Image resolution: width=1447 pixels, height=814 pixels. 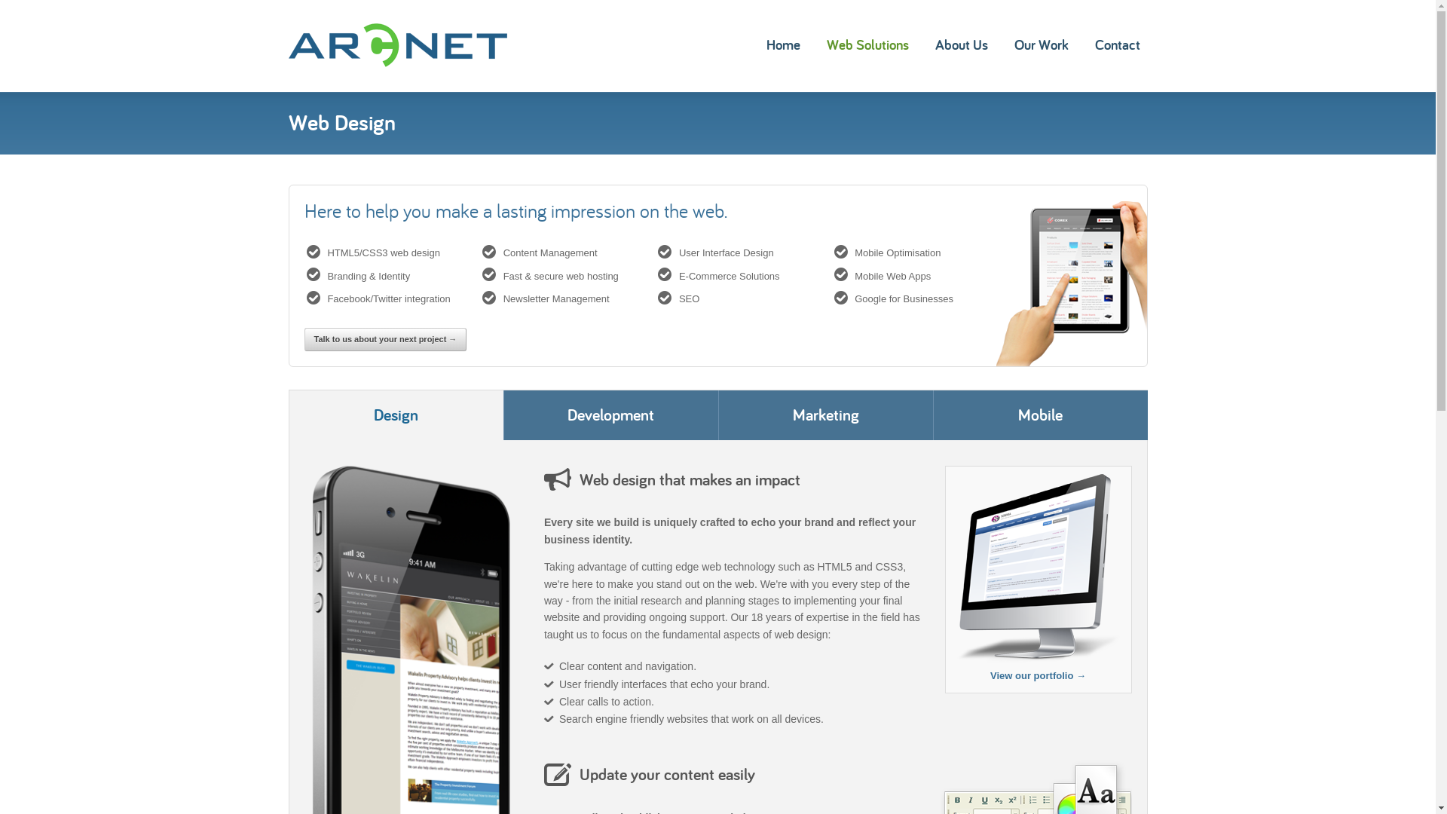 I want to click on About Us, so click(x=961, y=45).